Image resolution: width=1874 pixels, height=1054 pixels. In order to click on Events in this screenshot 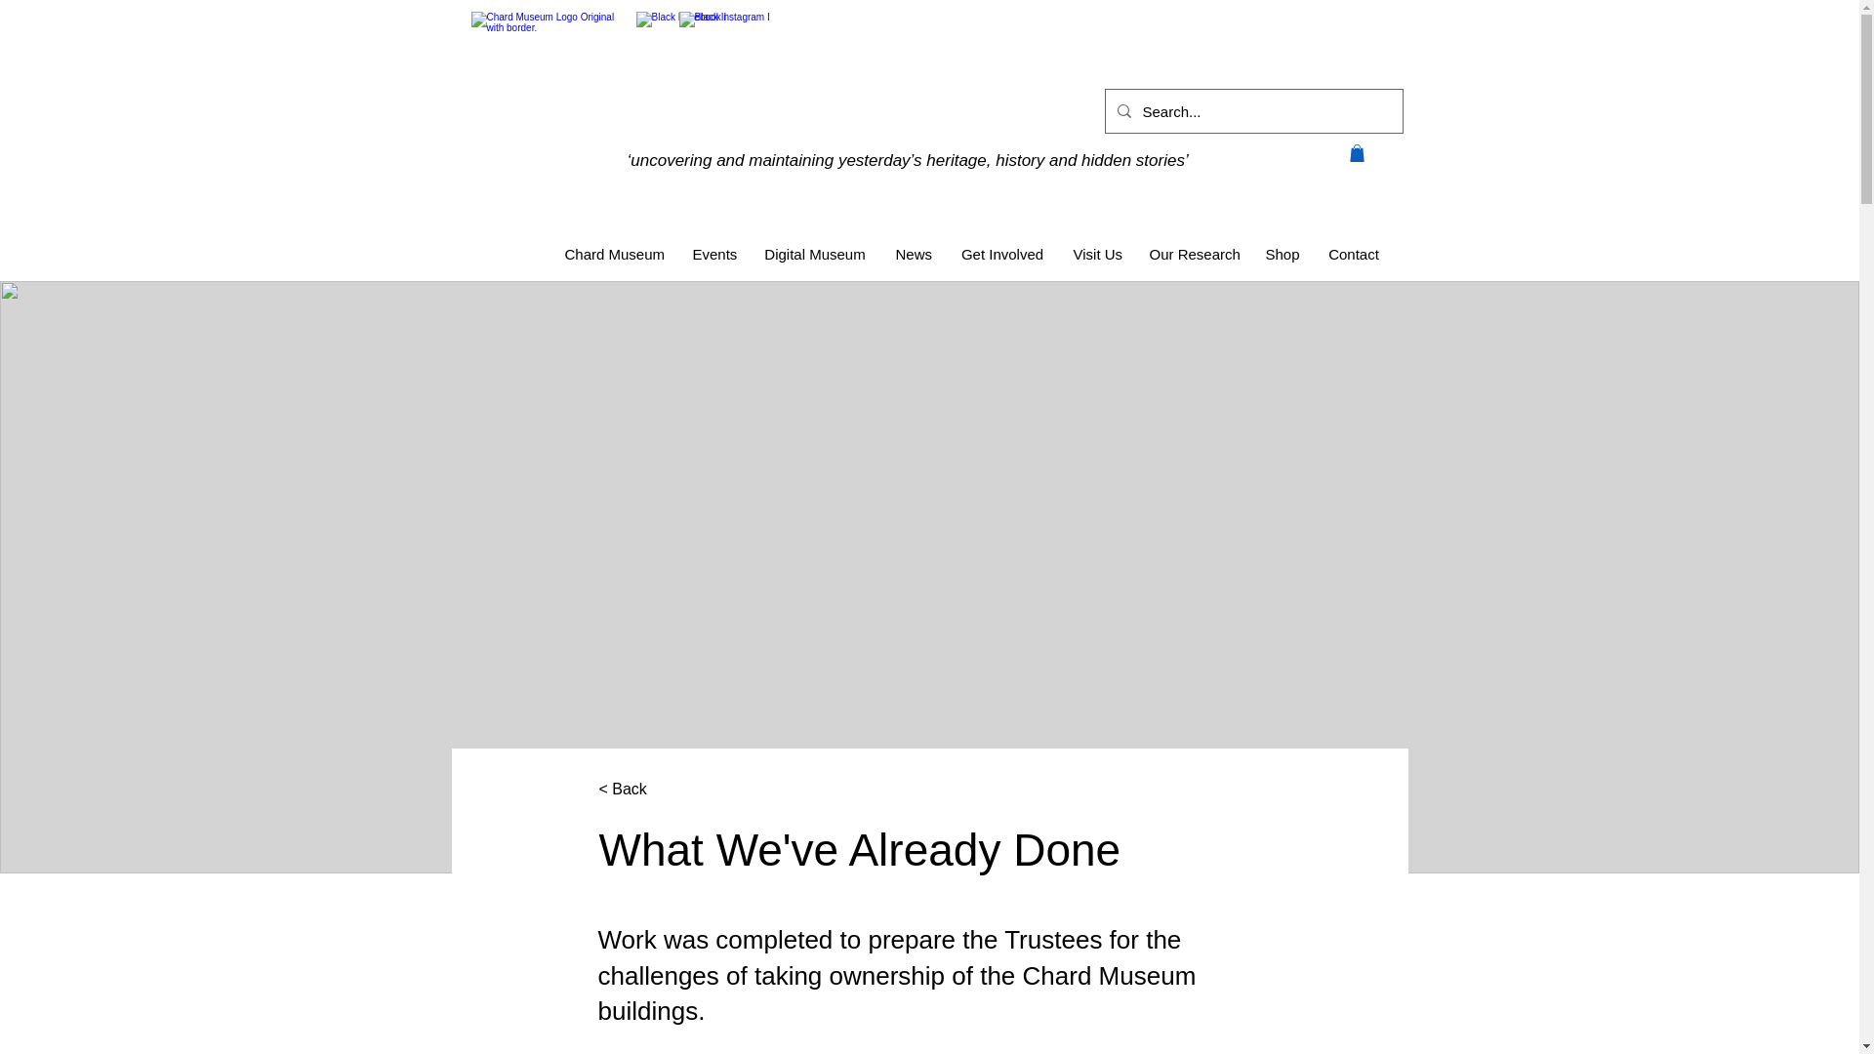, I will do `click(713, 255)`.